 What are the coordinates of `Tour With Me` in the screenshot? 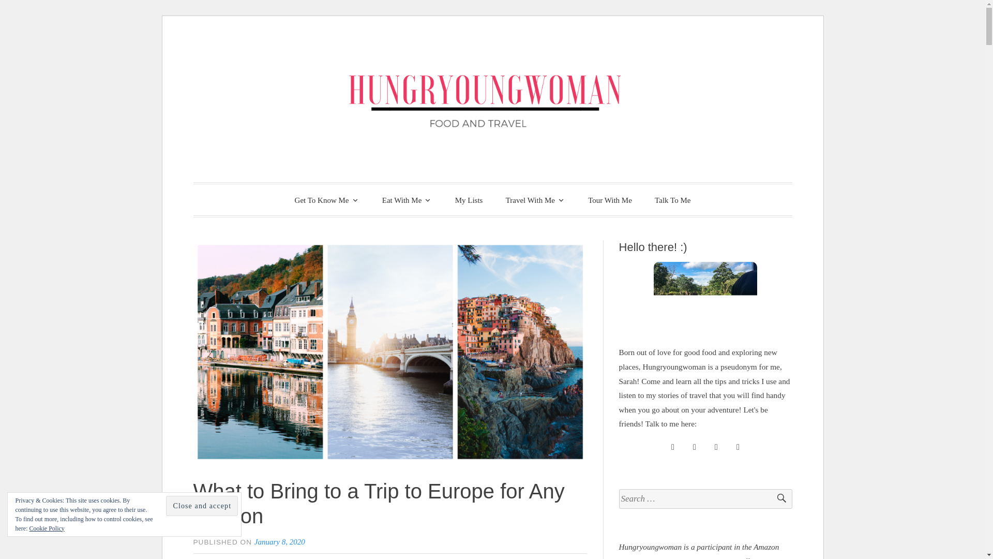 It's located at (610, 200).